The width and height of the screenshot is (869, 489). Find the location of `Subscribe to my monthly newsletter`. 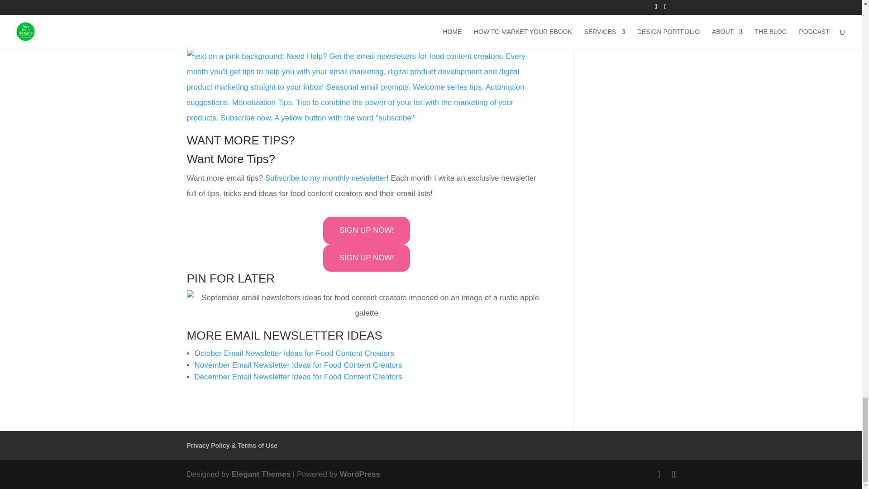

Subscribe to my monthly newsletter is located at coordinates (326, 178).